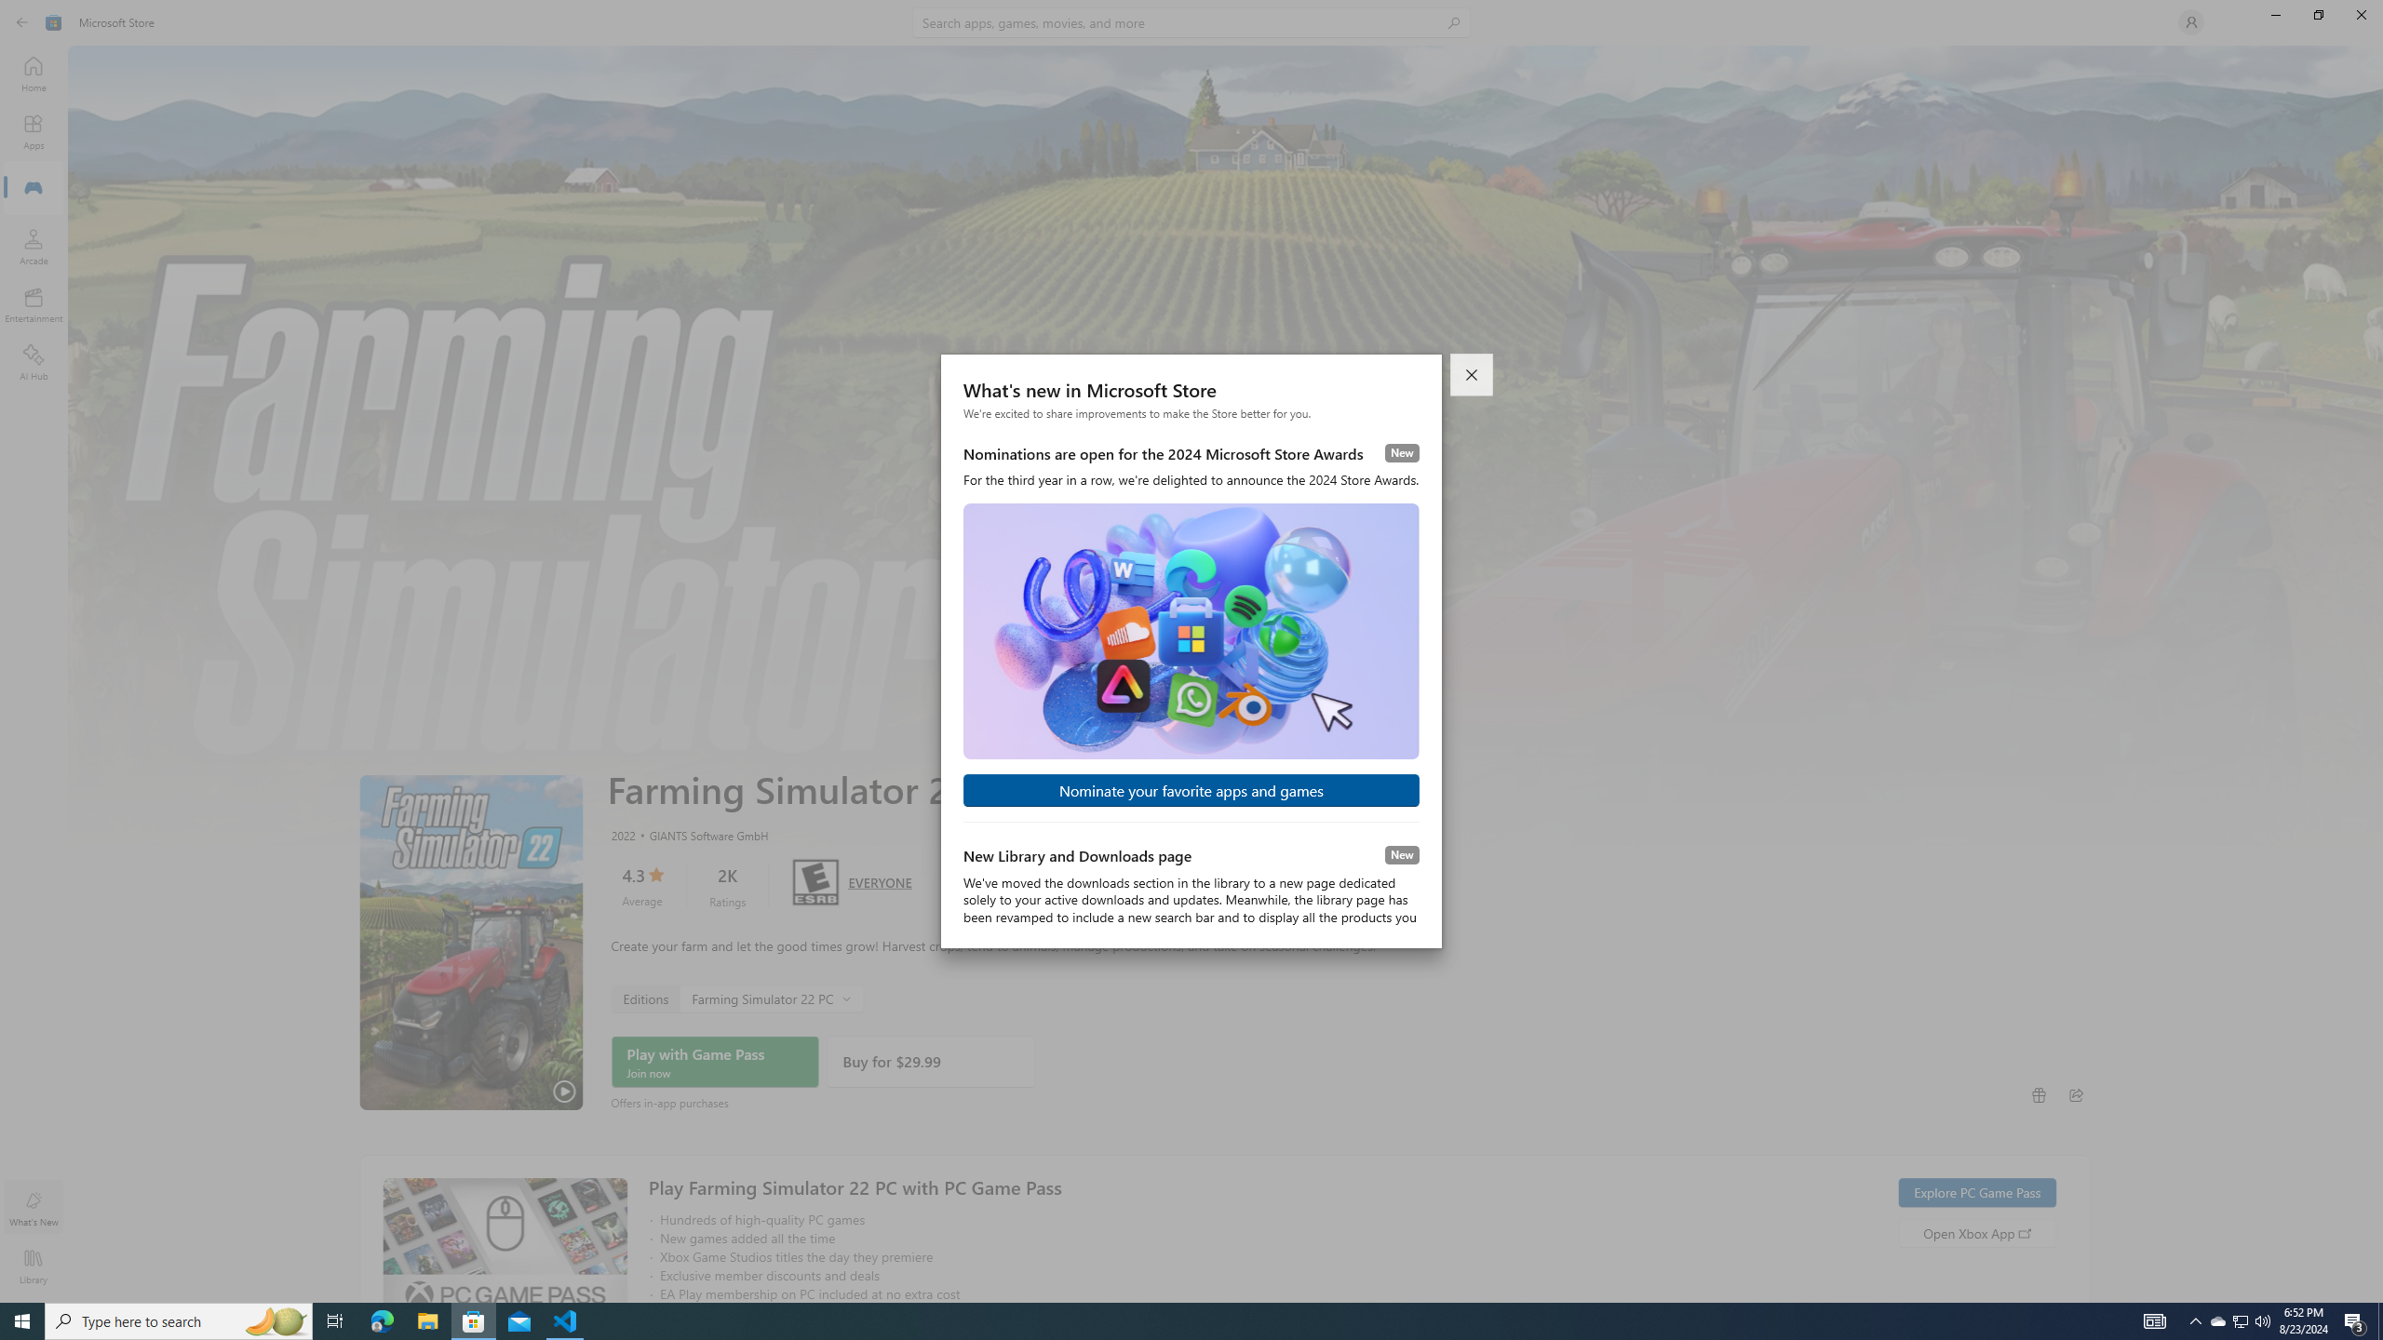 Image resolution: width=2383 pixels, height=1340 pixels. Describe the element at coordinates (715, 1062) in the screenshot. I see `Play with Game Pass` at that location.